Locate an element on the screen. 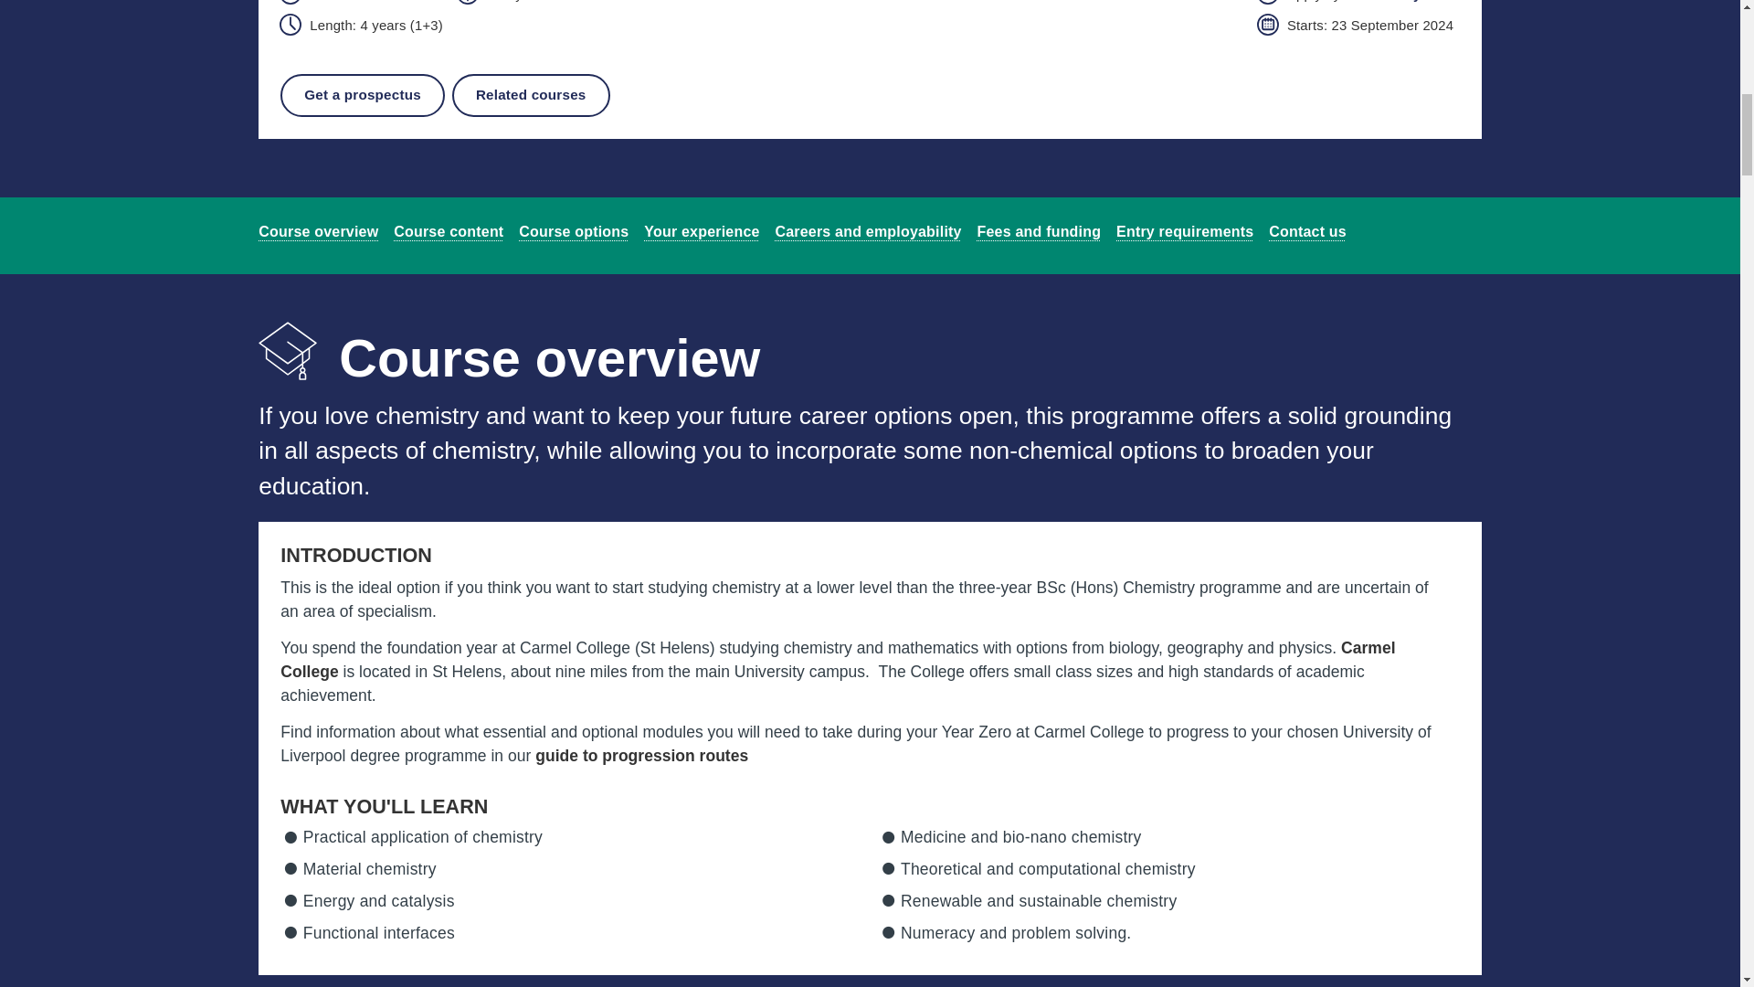 The image size is (1754, 987). Course overview is located at coordinates (318, 231).